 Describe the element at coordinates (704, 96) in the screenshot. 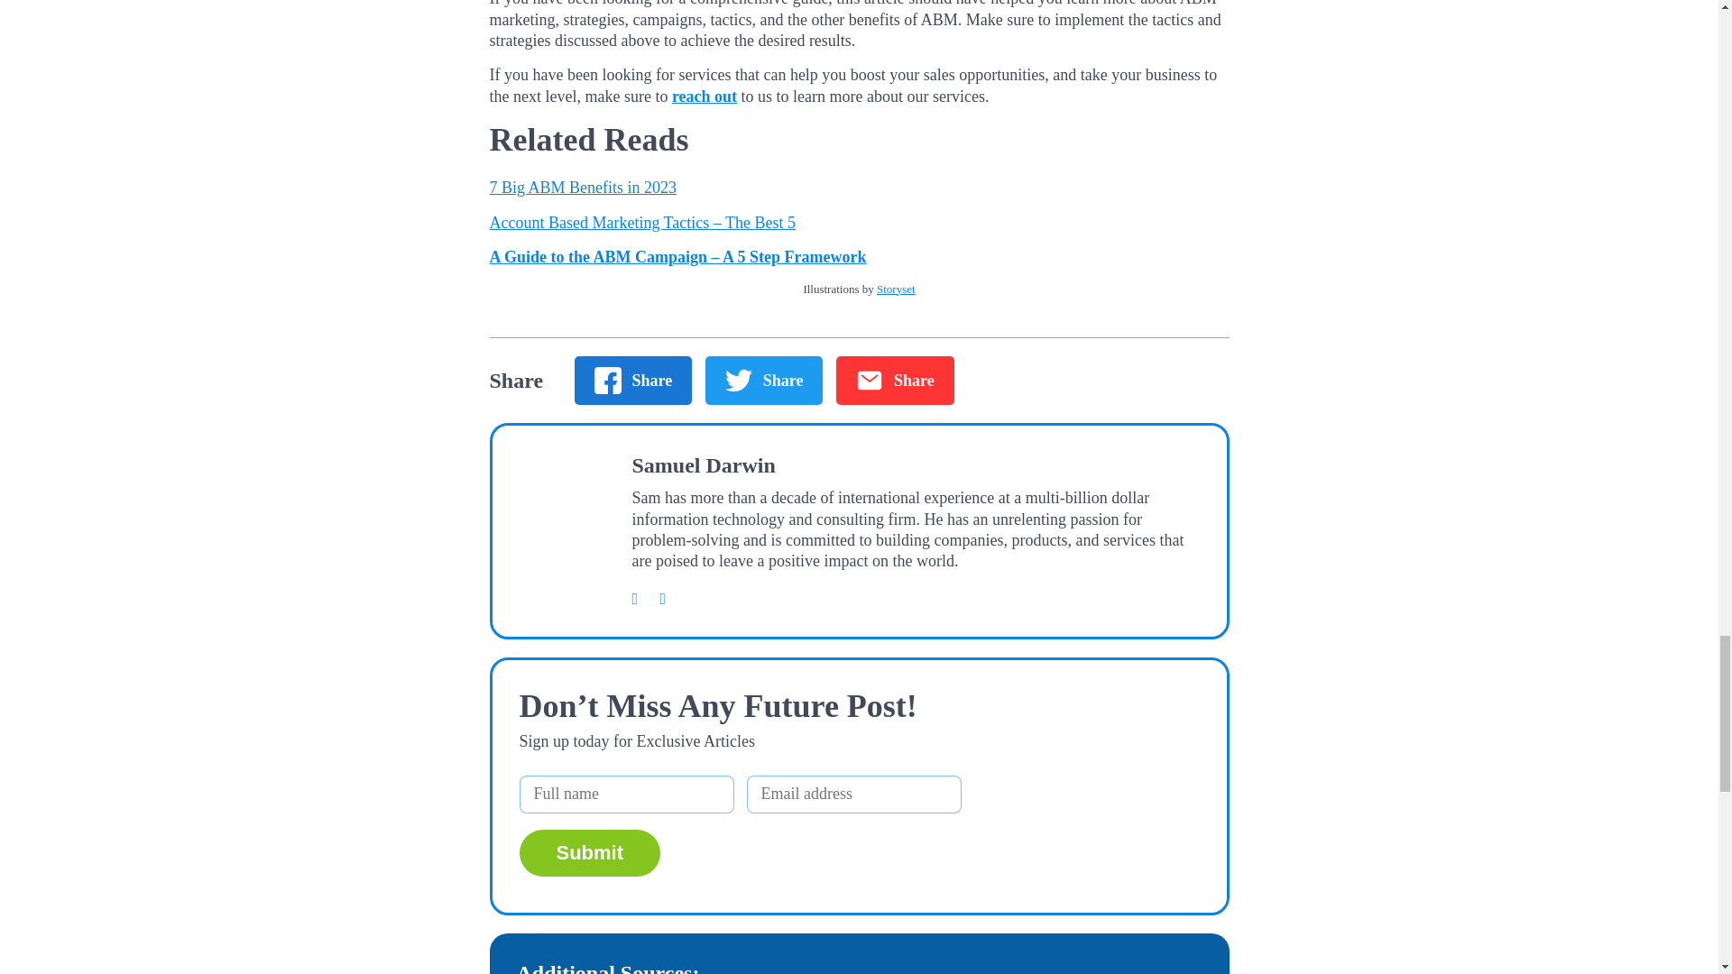

I see `reach out` at that location.